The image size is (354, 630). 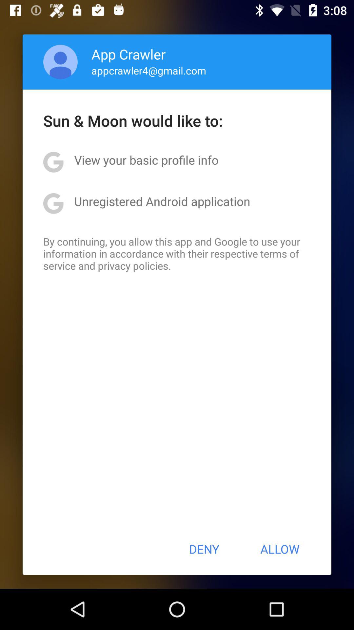 What do you see at coordinates (204, 549) in the screenshot?
I see `turn off the item to the left of allow item` at bounding box center [204, 549].